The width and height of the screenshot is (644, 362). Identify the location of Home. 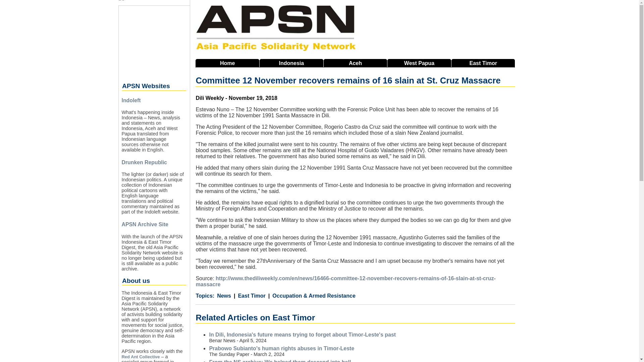
(227, 63).